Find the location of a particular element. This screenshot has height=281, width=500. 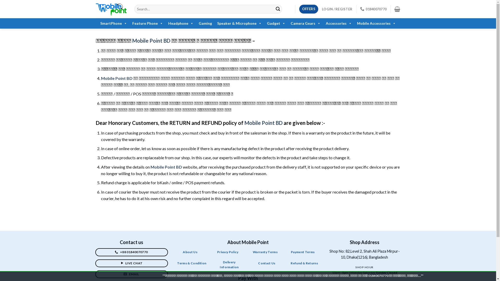

Terms & Condition is located at coordinates (192, 263).